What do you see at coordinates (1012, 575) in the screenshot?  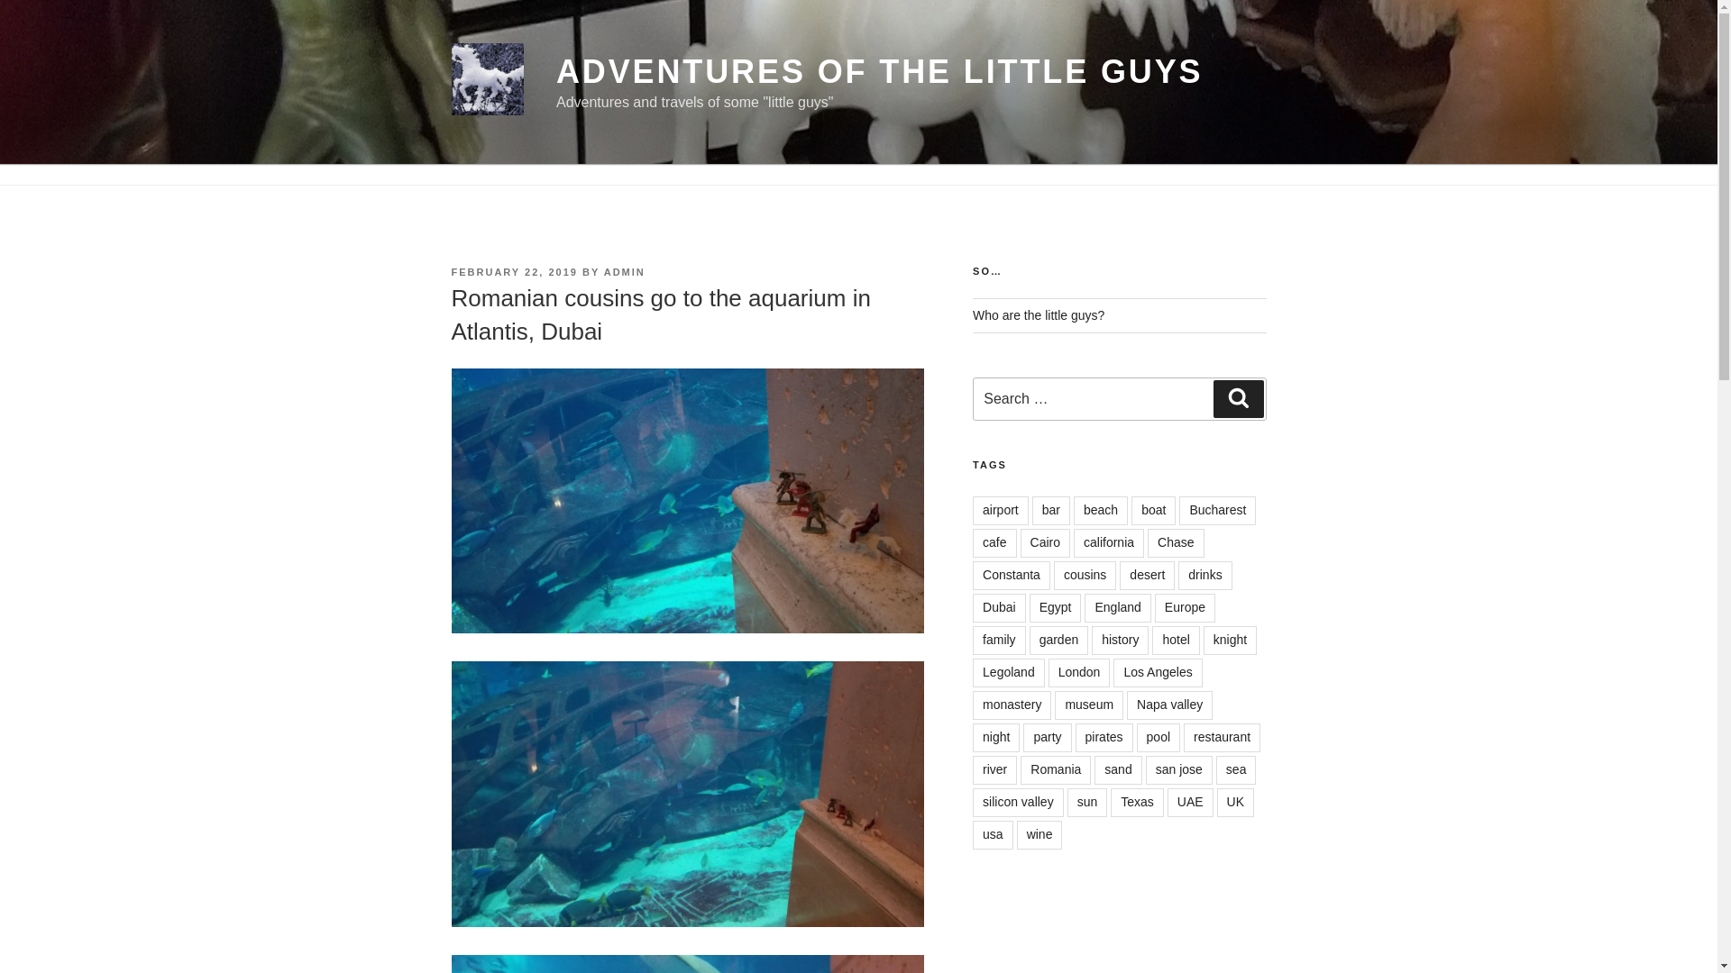 I see `Constanta` at bounding box center [1012, 575].